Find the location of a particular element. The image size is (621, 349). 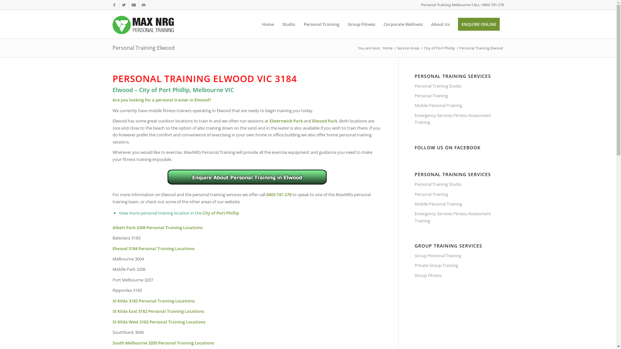

Personal Training is located at coordinates (321, 24).